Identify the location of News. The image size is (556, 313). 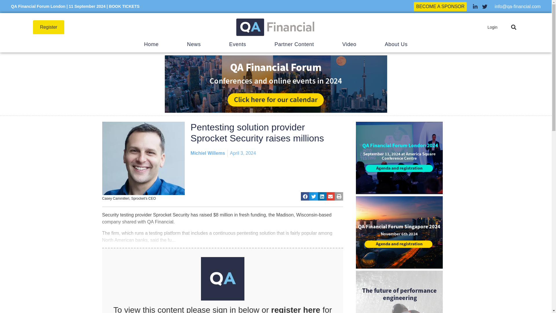
(194, 44).